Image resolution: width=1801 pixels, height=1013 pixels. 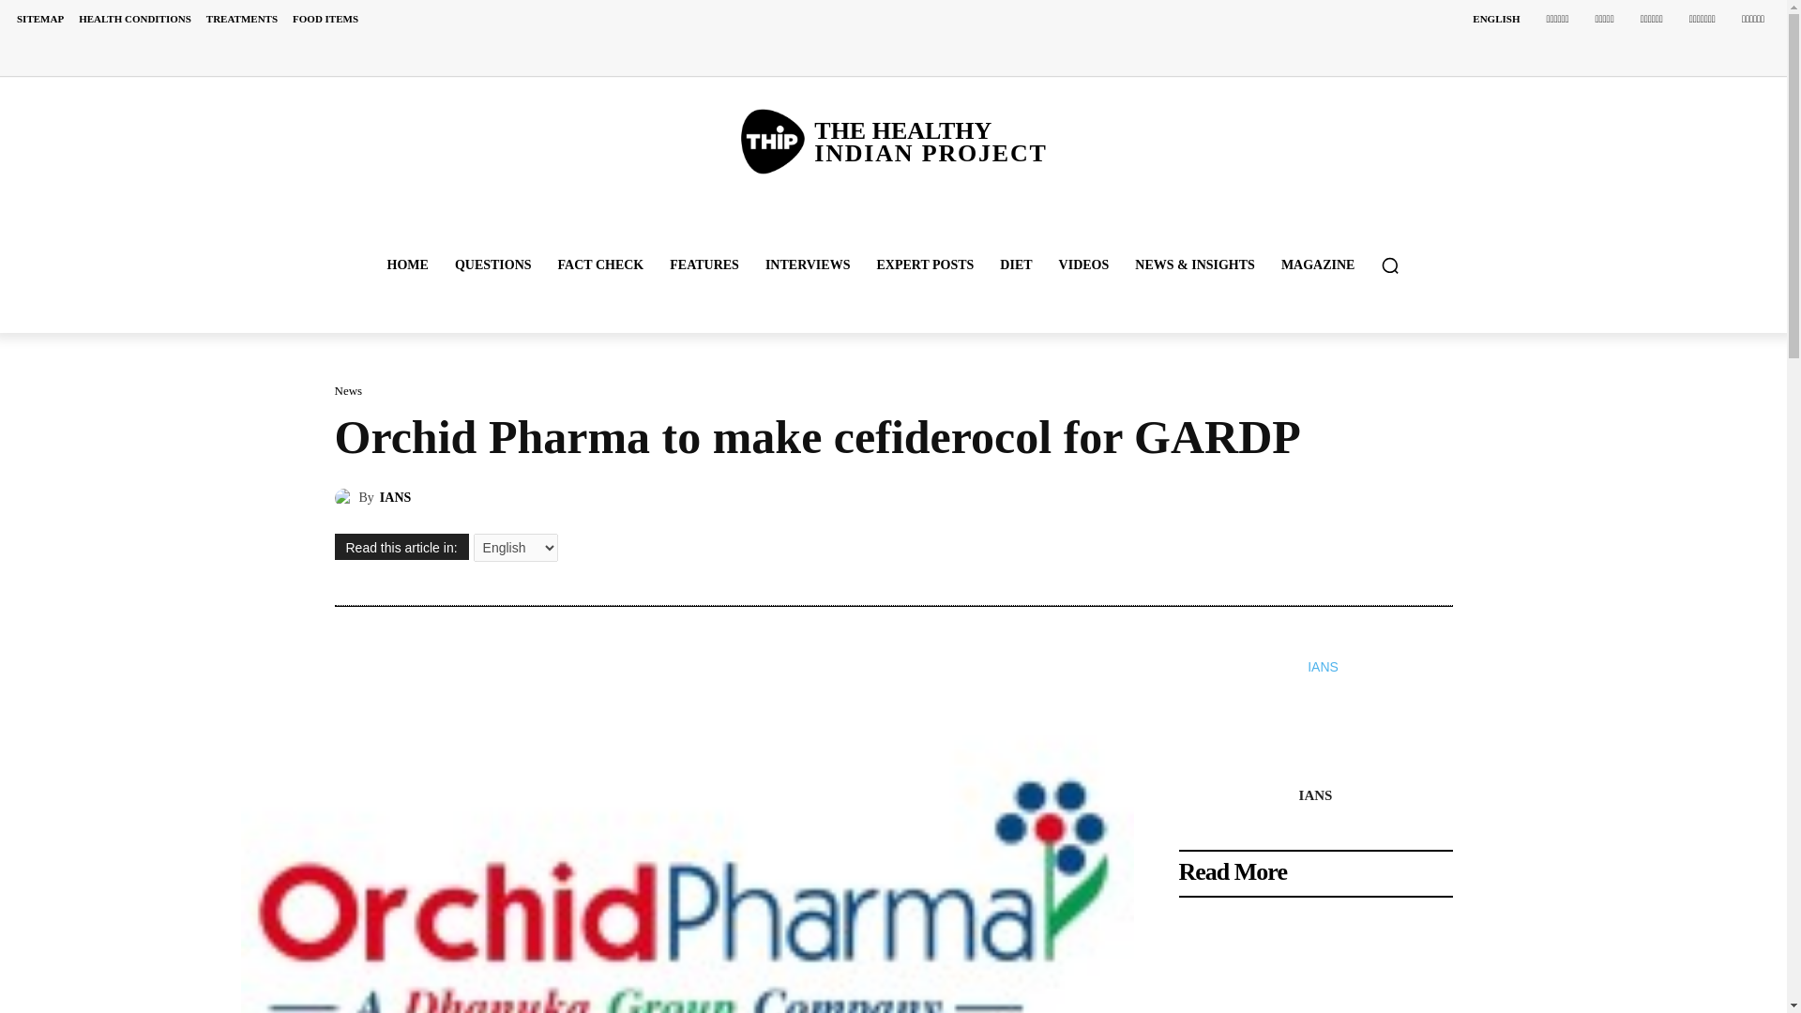 What do you see at coordinates (493, 265) in the screenshot?
I see `QUESTIONS` at bounding box center [493, 265].